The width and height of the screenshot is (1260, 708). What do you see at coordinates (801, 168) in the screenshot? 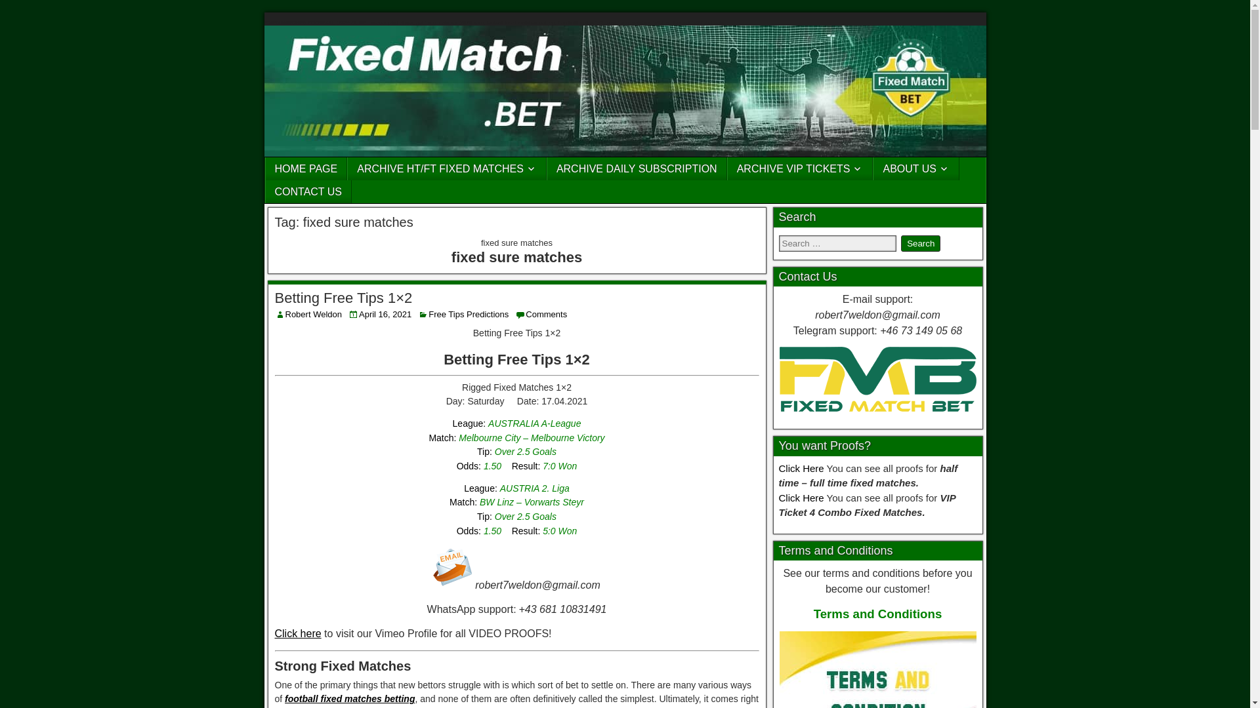
I see `ARCHIVE VIP TICKETS` at bounding box center [801, 168].